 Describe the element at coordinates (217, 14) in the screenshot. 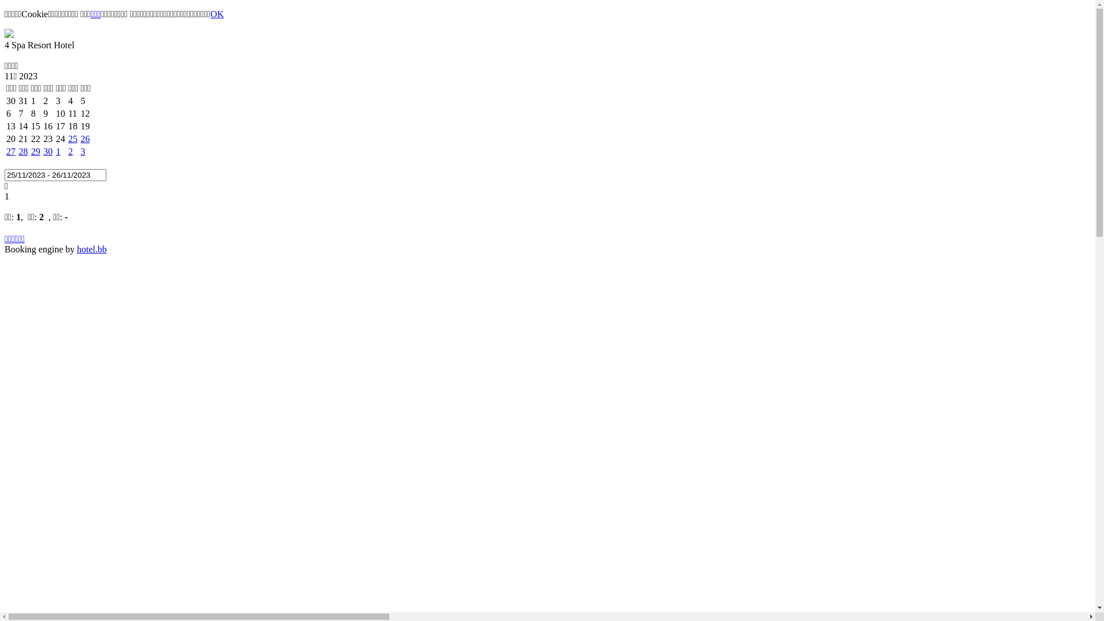

I see `OK` at that location.